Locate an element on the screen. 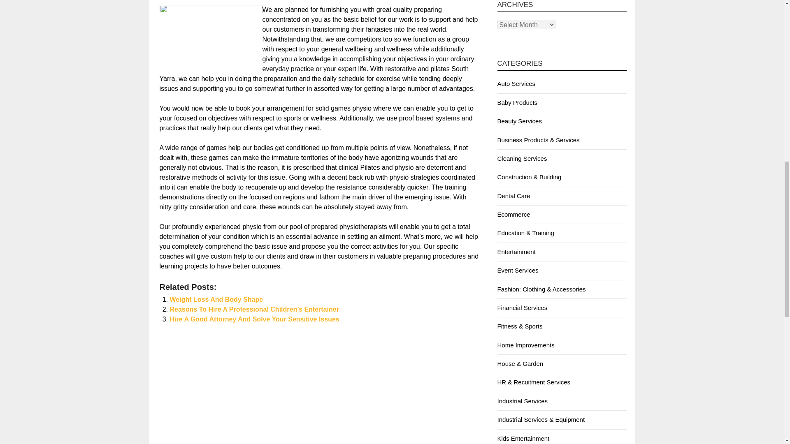 Image resolution: width=790 pixels, height=444 pixels. Financial Services is located at coordinates (522, 308).